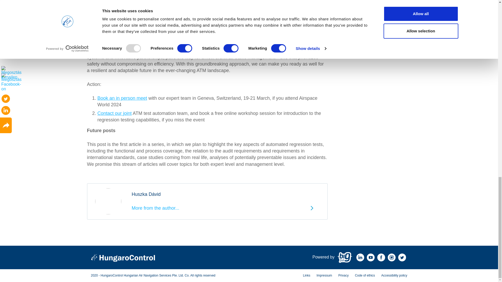 The image size is (502, 282). I want to click on linkedin, so click(360, 257).